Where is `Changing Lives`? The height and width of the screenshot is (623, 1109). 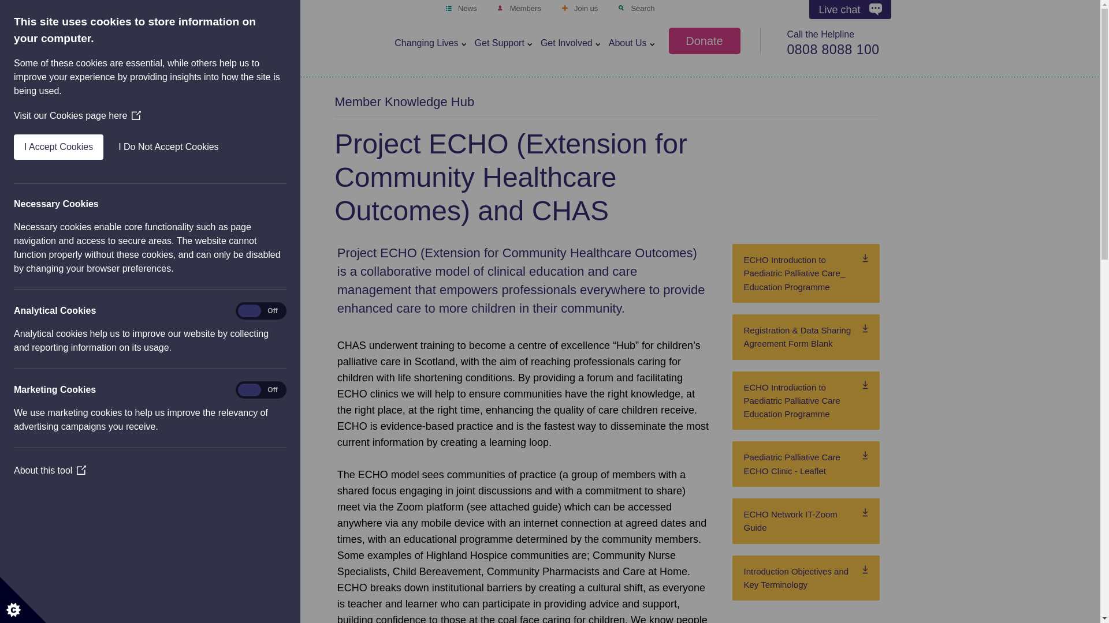 Changing Lives is located at coordinates (426, 44).